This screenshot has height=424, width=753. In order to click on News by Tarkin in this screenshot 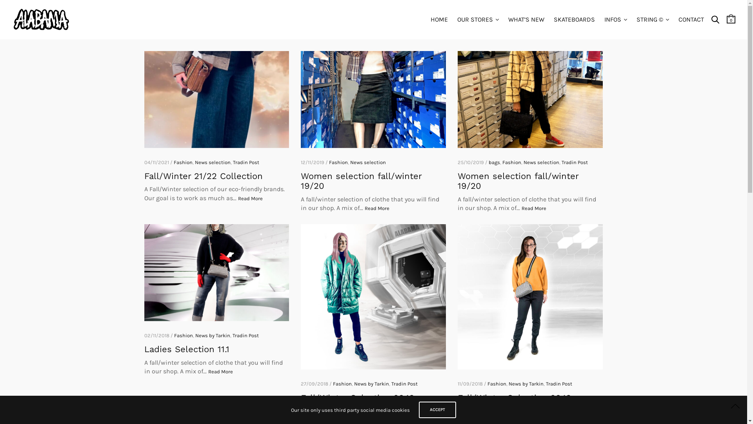, I will do `click(526, 384)`.